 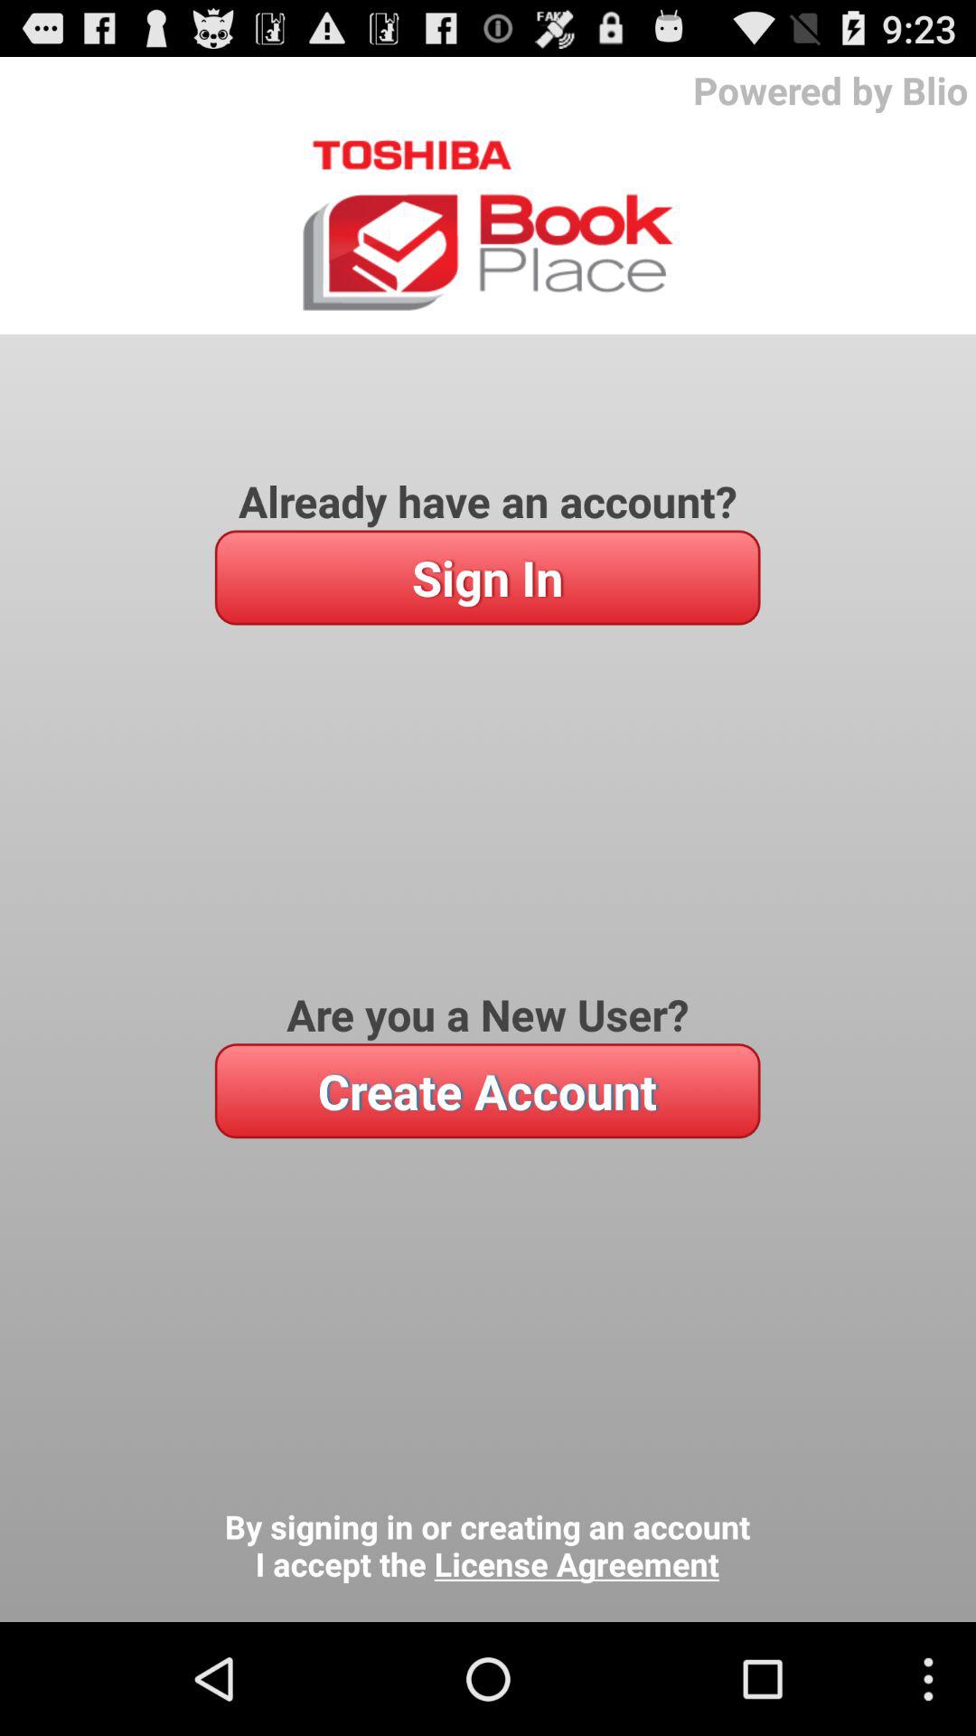 I want to click on flip until create account, so click(x=487, y=1090).